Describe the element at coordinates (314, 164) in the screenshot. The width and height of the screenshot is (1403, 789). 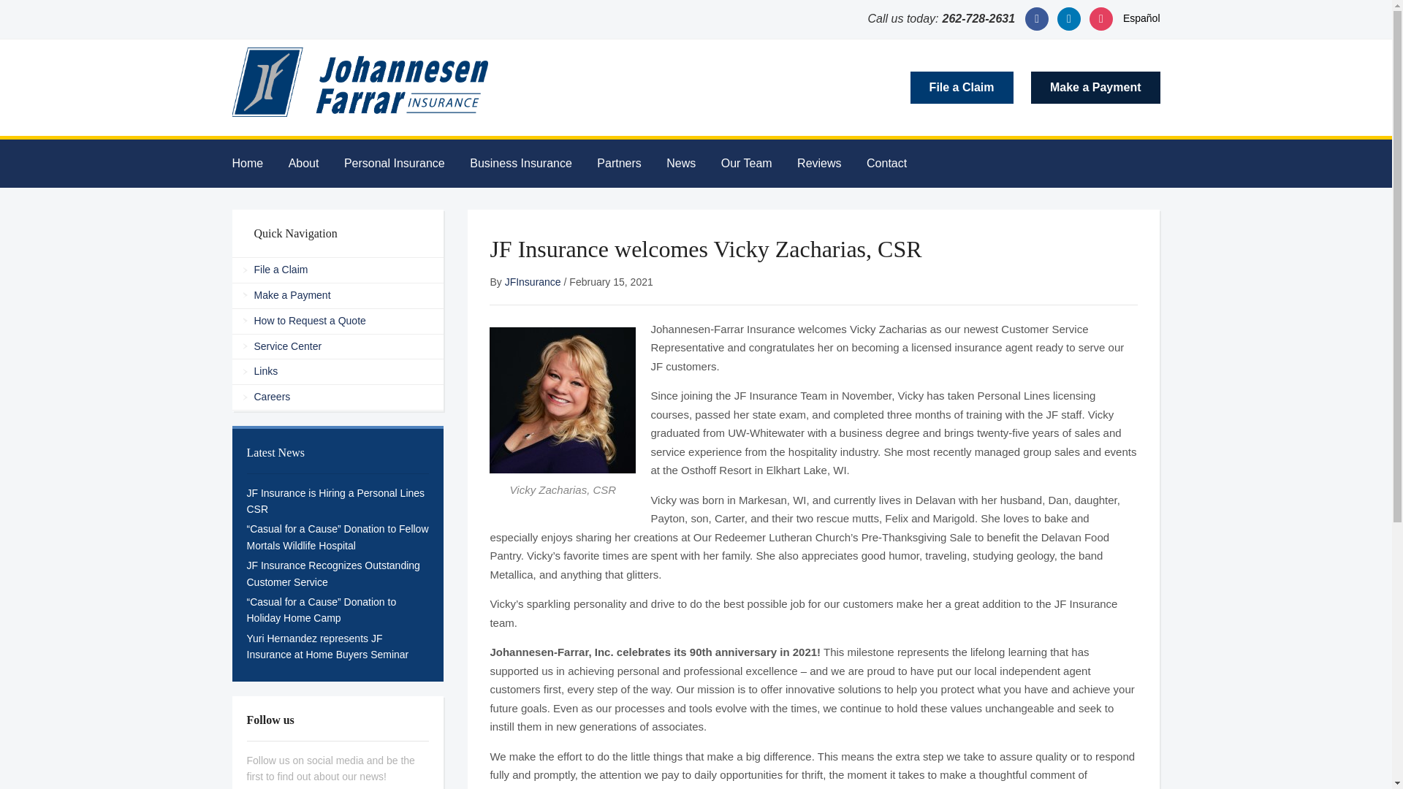
I see `About` at that location.